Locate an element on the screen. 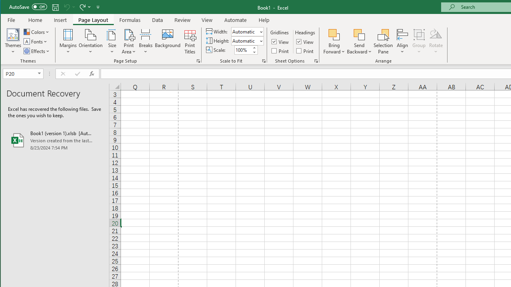 The image size is (511, 287). Orientation is located at coordinates (90, 41).